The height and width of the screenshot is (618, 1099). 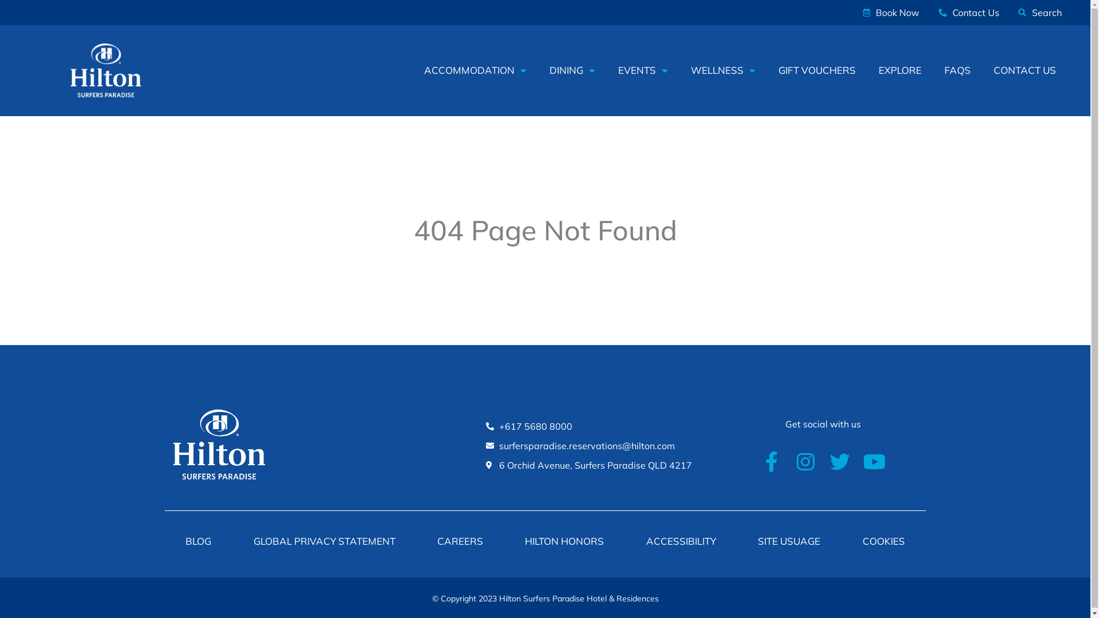 What do you see at coordinates (681, 541) in the screenshot?
I see `ACCESSIBILITY` at bounding box center [681, 541].